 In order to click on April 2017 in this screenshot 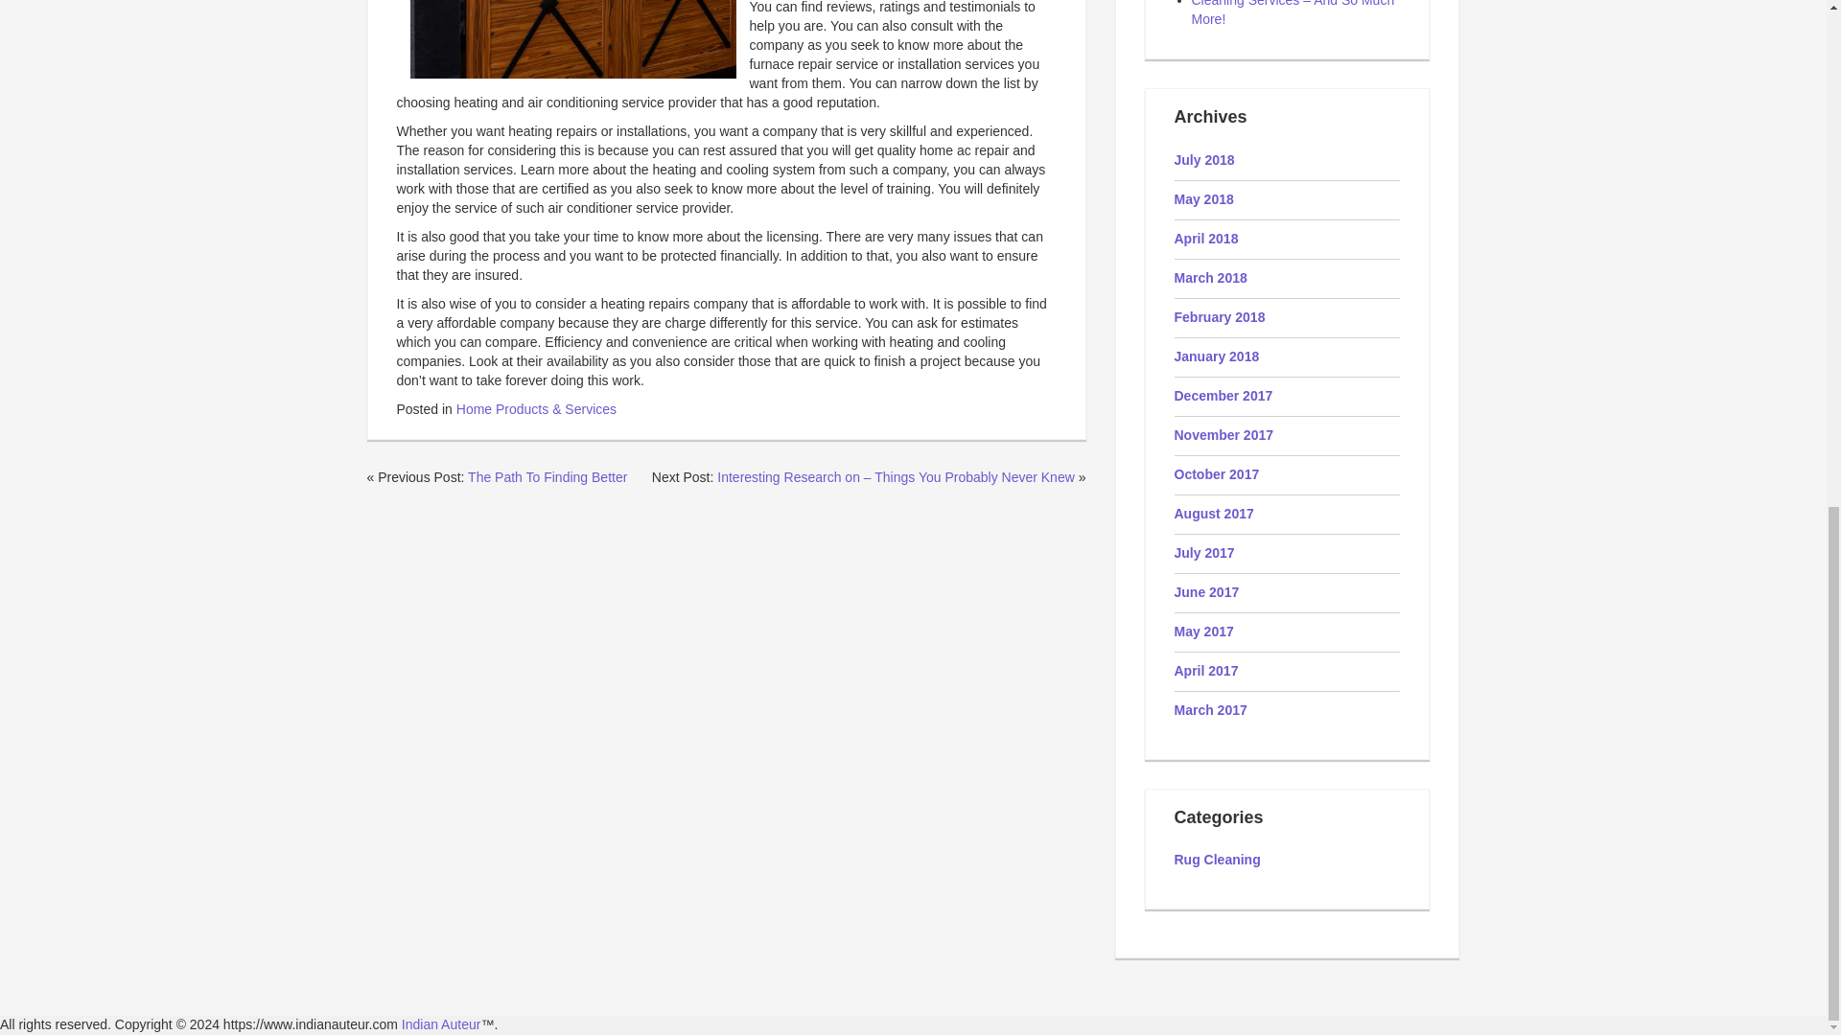, I will do `click(1205, 671)`.